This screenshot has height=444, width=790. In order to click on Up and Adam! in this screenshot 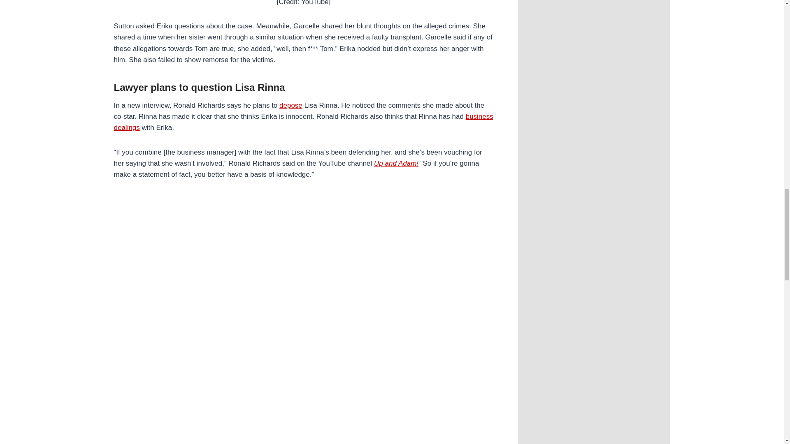, I will do `click(396, 163)`.